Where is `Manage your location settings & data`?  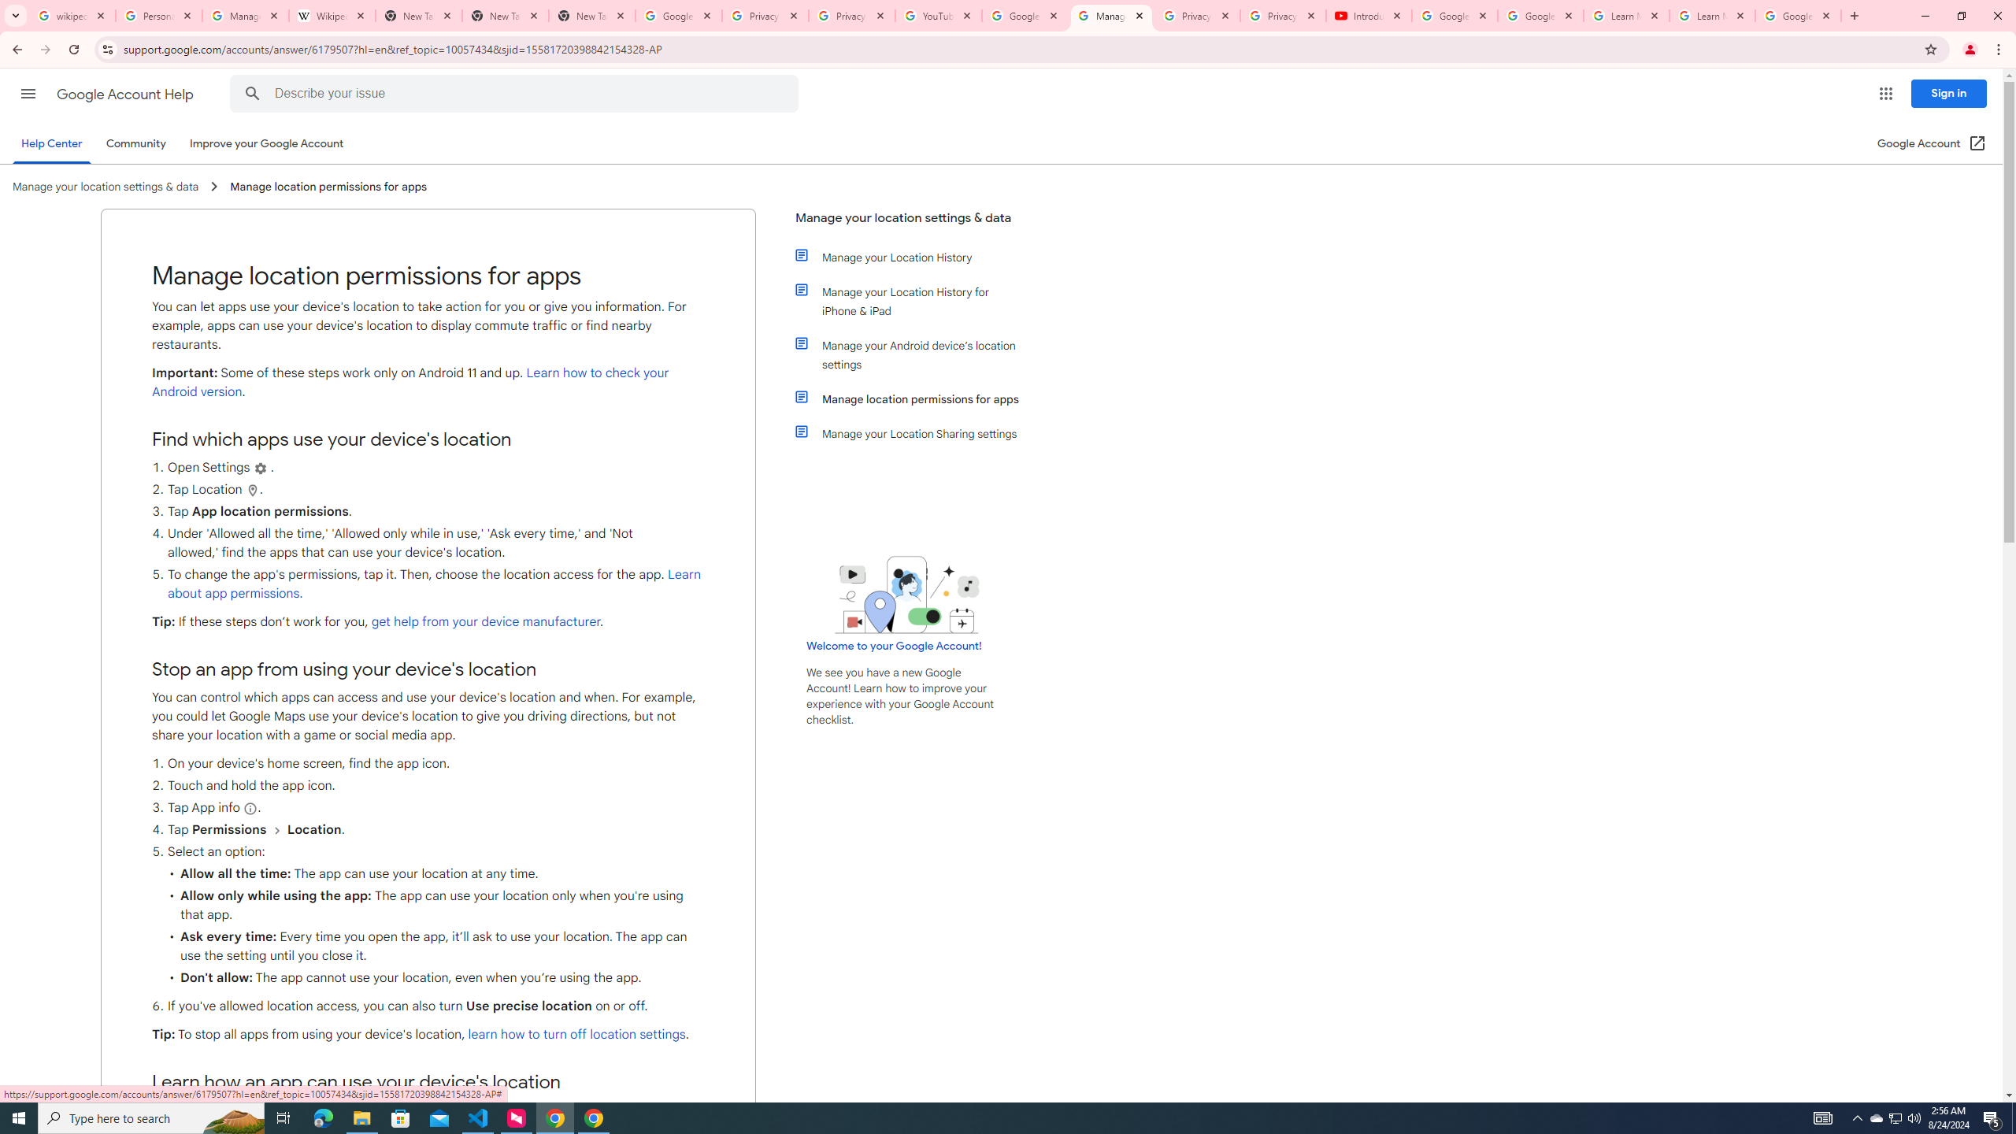
Manage your location settings & data is located at coordinates (909, 224).